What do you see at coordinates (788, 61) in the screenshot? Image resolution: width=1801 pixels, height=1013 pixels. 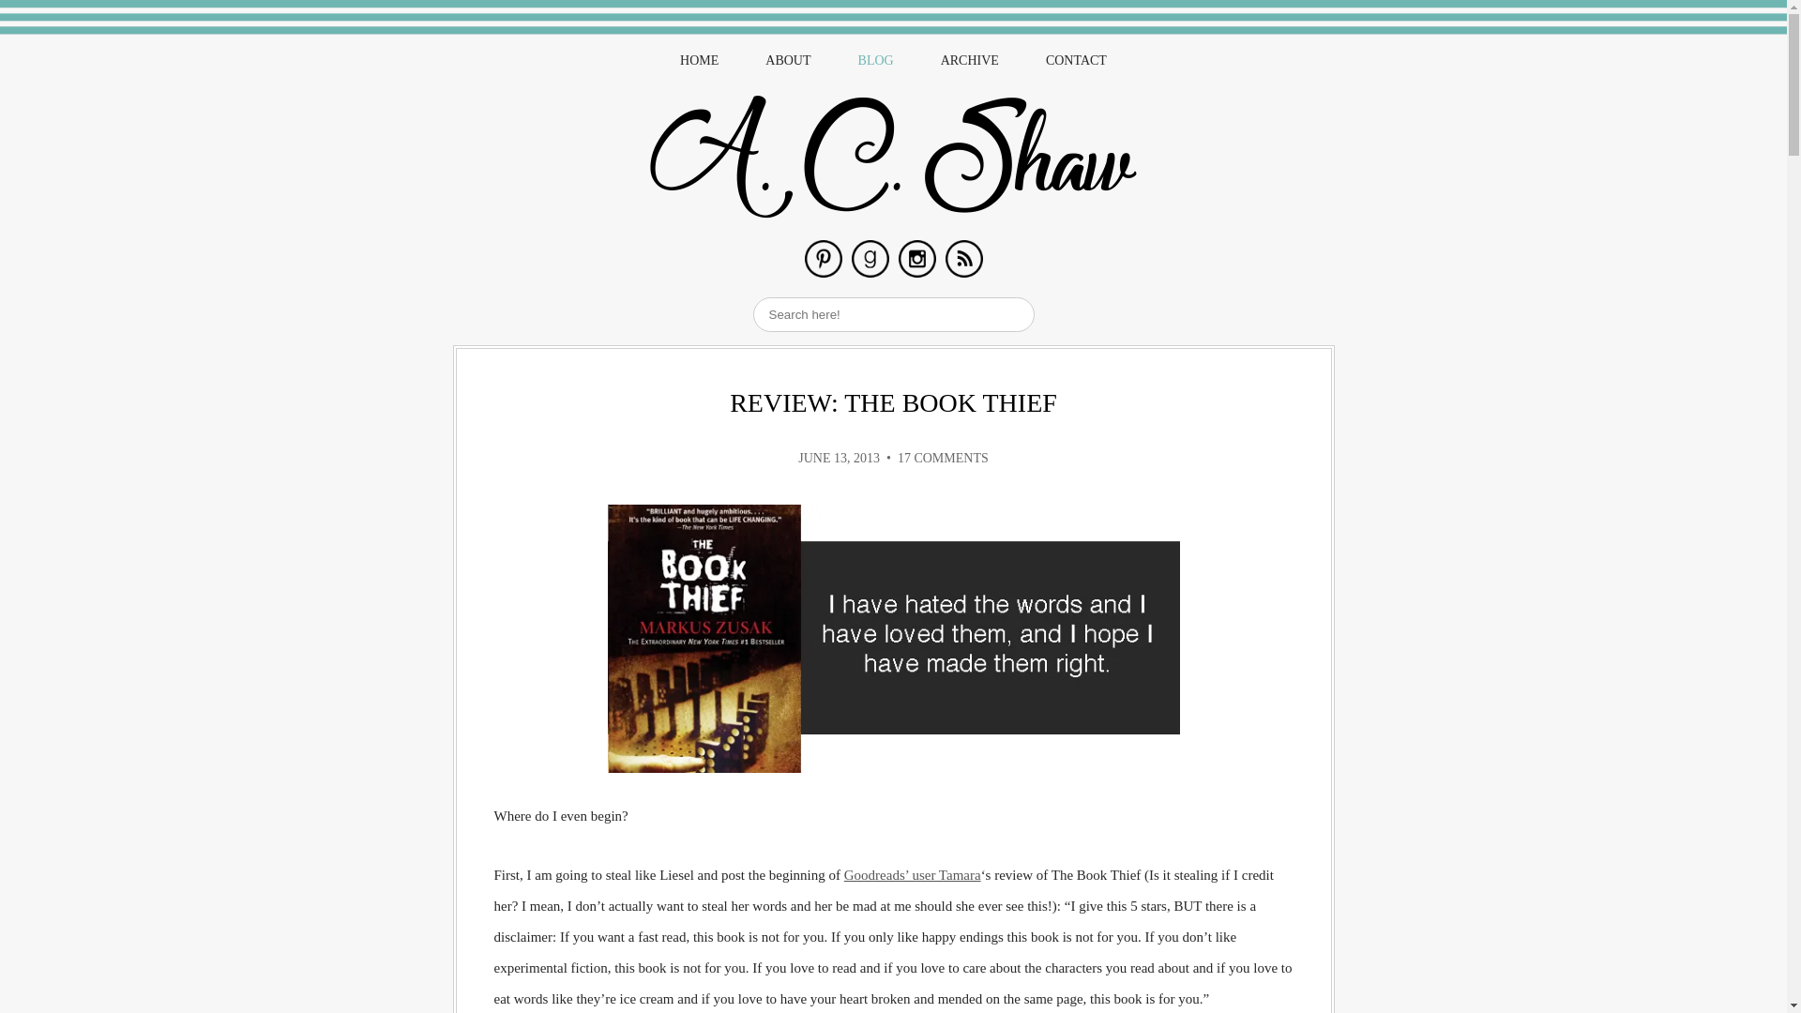 I see `ABOUT` at bounding box center [788, 61].